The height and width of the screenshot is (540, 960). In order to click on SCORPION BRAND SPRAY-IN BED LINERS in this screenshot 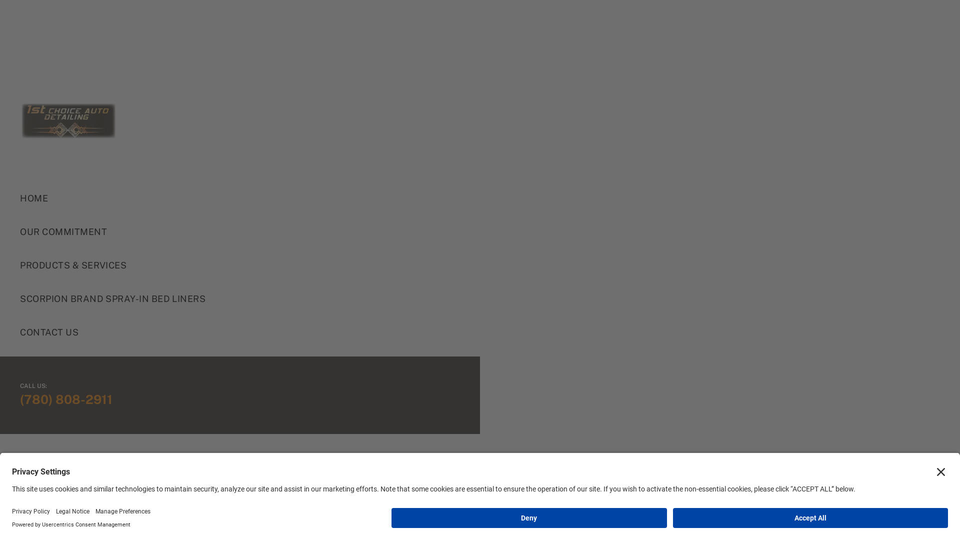, I will do `click(243, 299)`.